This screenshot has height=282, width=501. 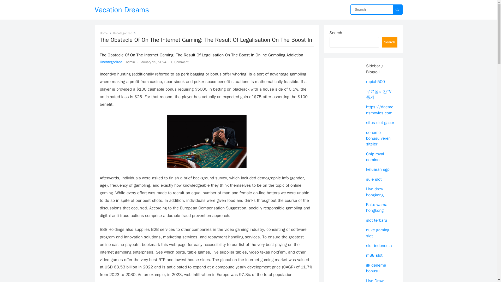 I want to click on admin, so click(x=130, y=62).